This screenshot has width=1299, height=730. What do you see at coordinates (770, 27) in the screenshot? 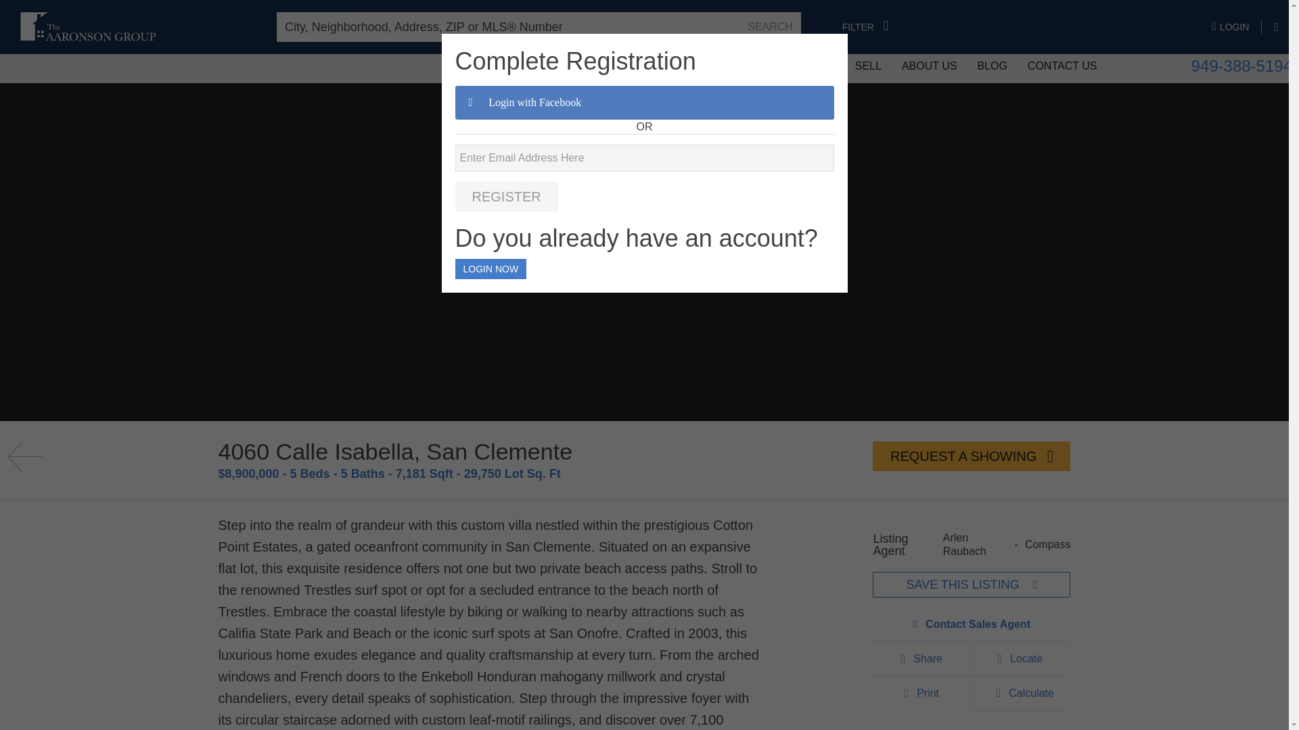
I see `SEARCH` at bounding box center [770, 27].